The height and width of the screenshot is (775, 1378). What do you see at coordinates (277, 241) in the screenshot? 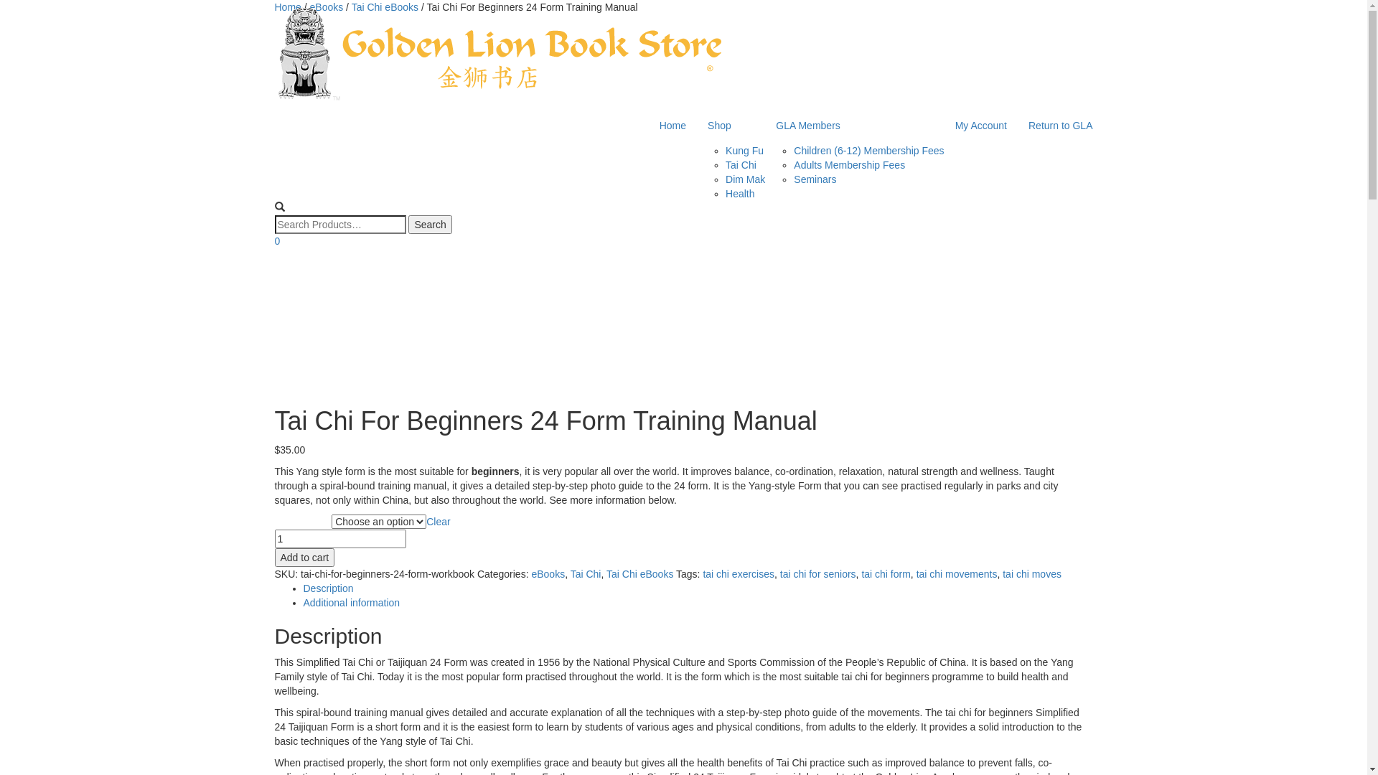
I see `0` at bounding box center [277, 241].